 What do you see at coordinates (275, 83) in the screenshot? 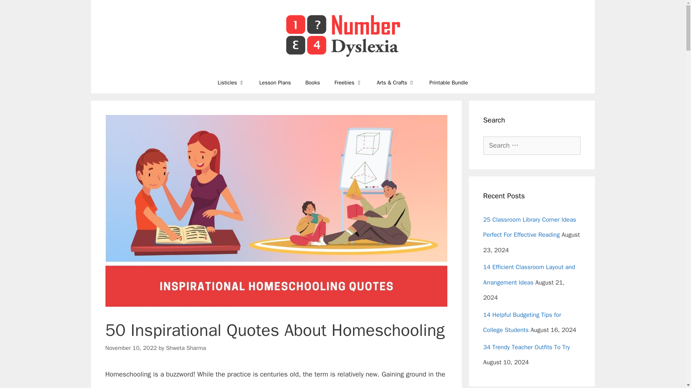
I see `Lesson Plans` at bounding box center [275, 83].